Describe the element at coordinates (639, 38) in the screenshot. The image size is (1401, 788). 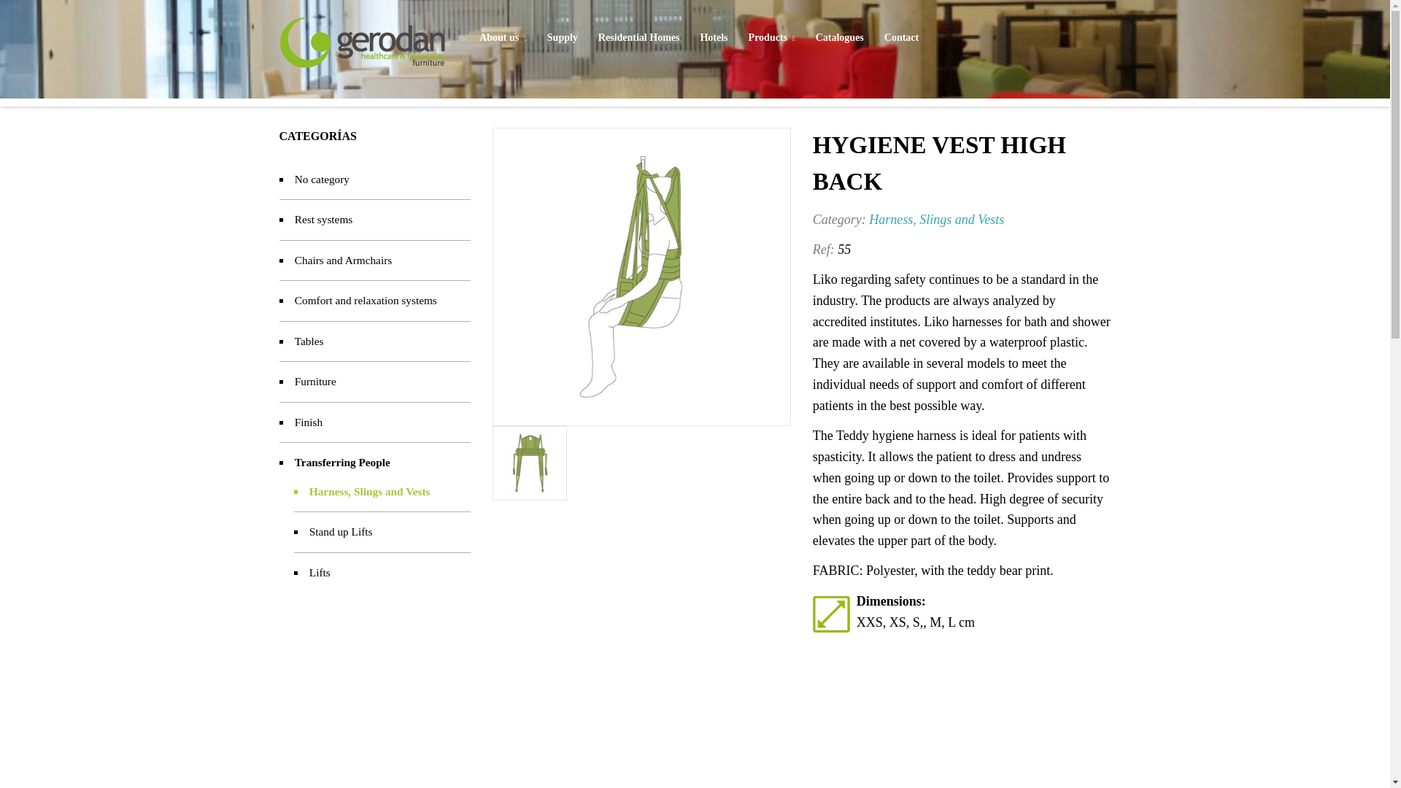
I see `Residential Homes` at that location.